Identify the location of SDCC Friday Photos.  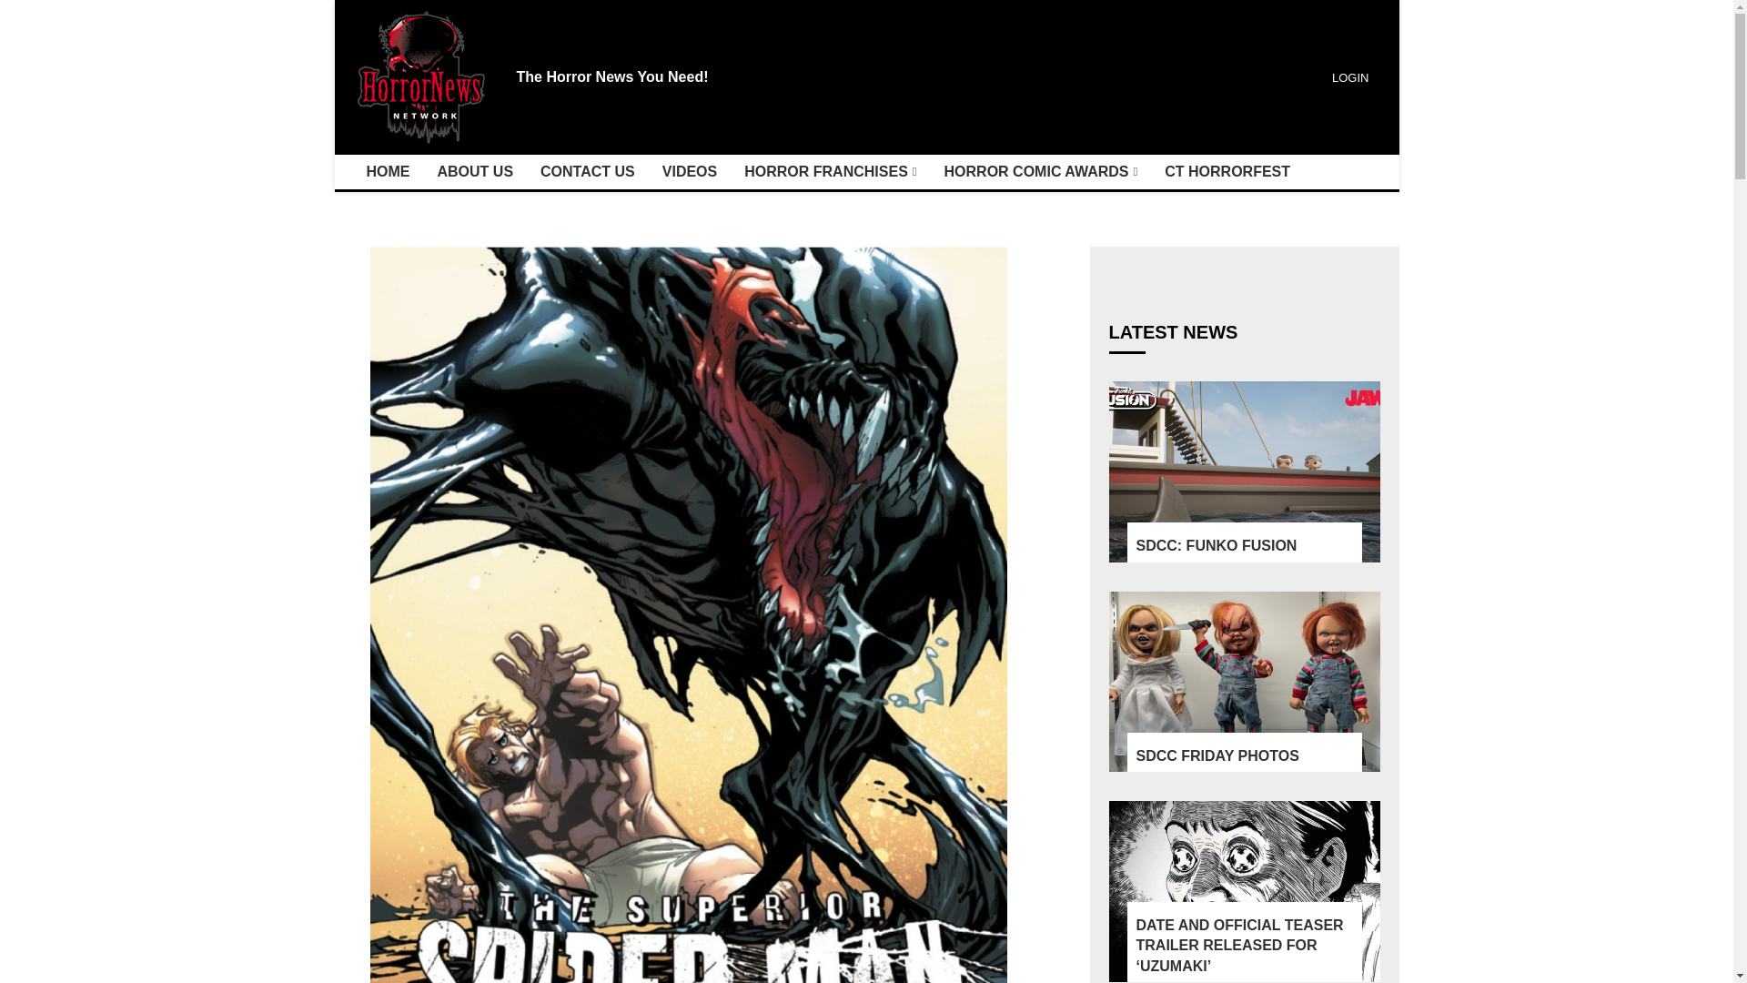
(1243, 682).